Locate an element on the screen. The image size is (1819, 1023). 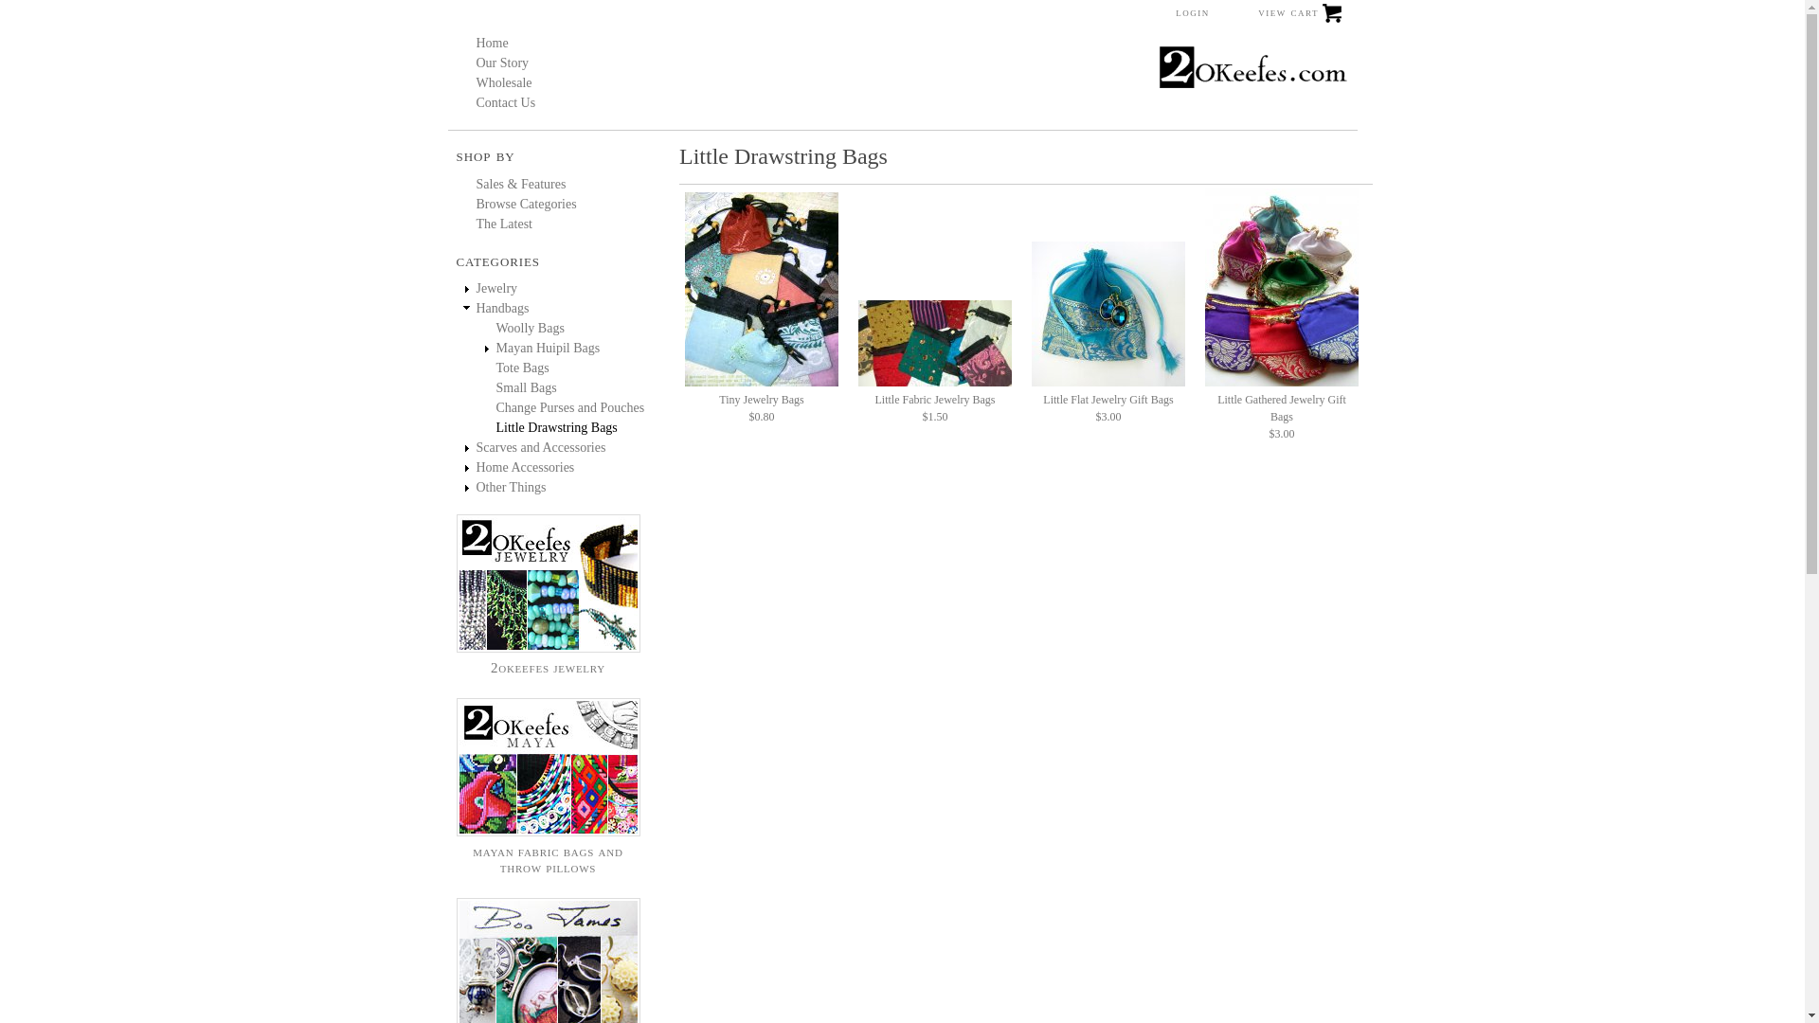
Our Story is located at coordinates (502, 63).